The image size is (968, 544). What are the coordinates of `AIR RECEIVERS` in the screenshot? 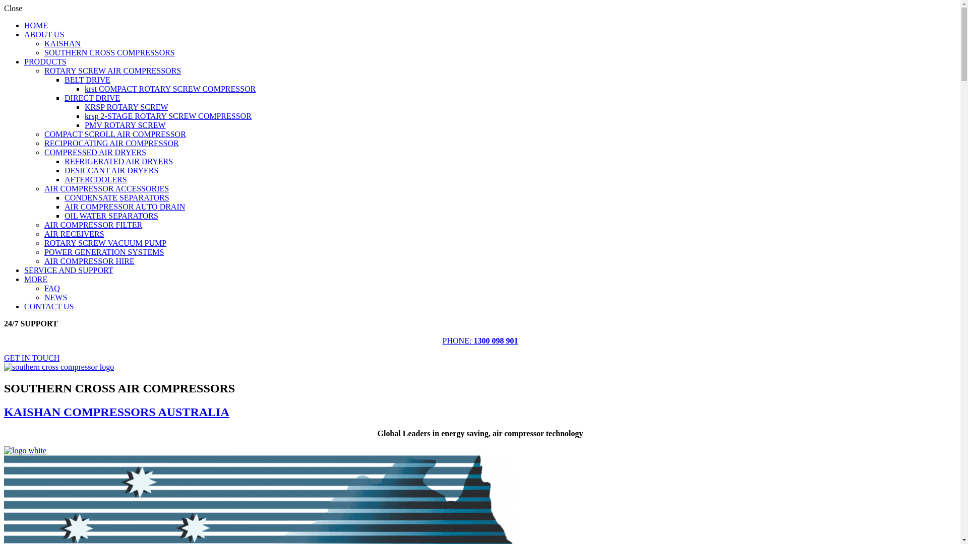 It's located at (75, 234).